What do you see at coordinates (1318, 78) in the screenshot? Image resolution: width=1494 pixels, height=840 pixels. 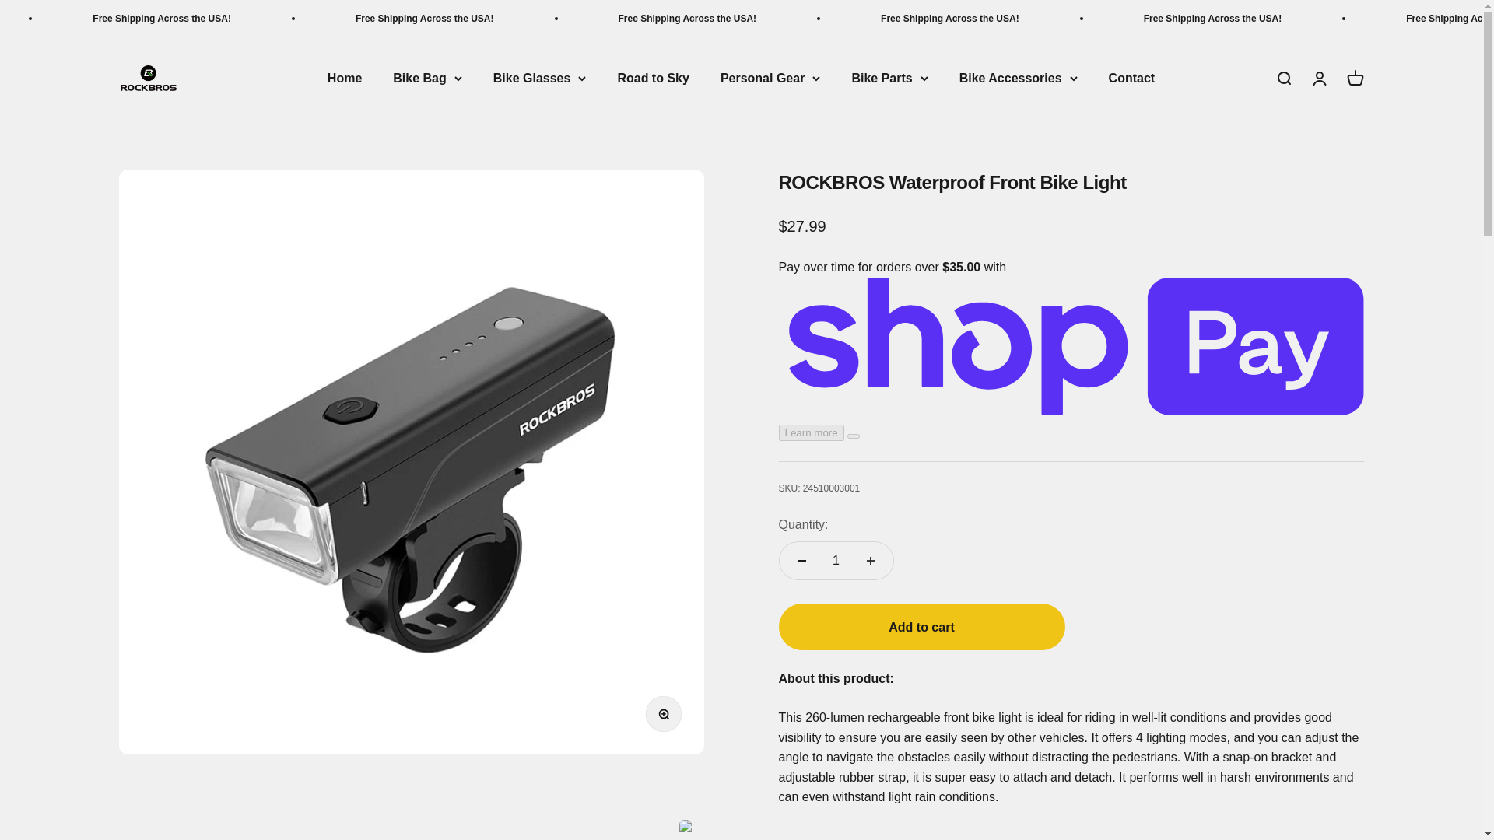 I see `Open account page` at bounding box center [1318, 78].